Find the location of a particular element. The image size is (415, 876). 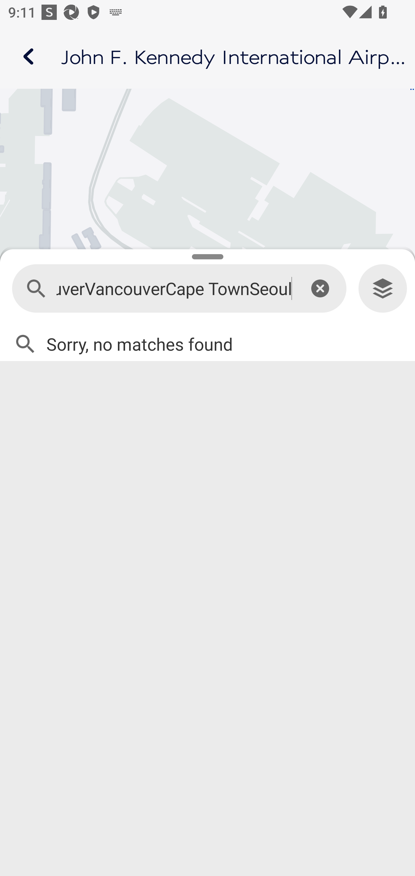

Airport map is located at coordinates (207, 56).